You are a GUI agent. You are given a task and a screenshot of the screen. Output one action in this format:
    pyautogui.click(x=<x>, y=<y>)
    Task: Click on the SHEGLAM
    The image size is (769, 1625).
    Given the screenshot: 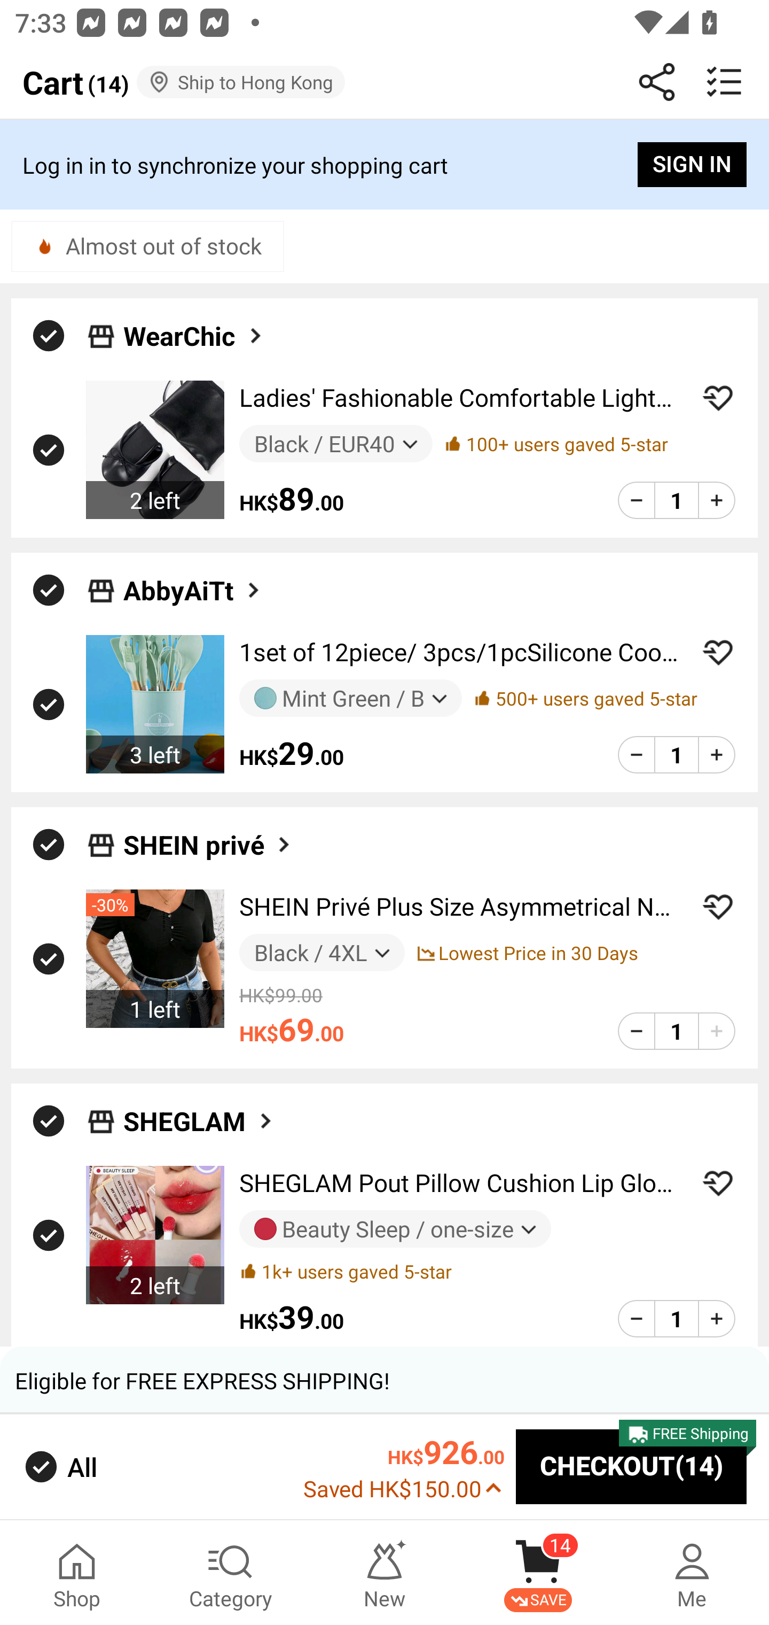 What is the action you would take?
    pyautogui.click(x=199, y=1121)
    